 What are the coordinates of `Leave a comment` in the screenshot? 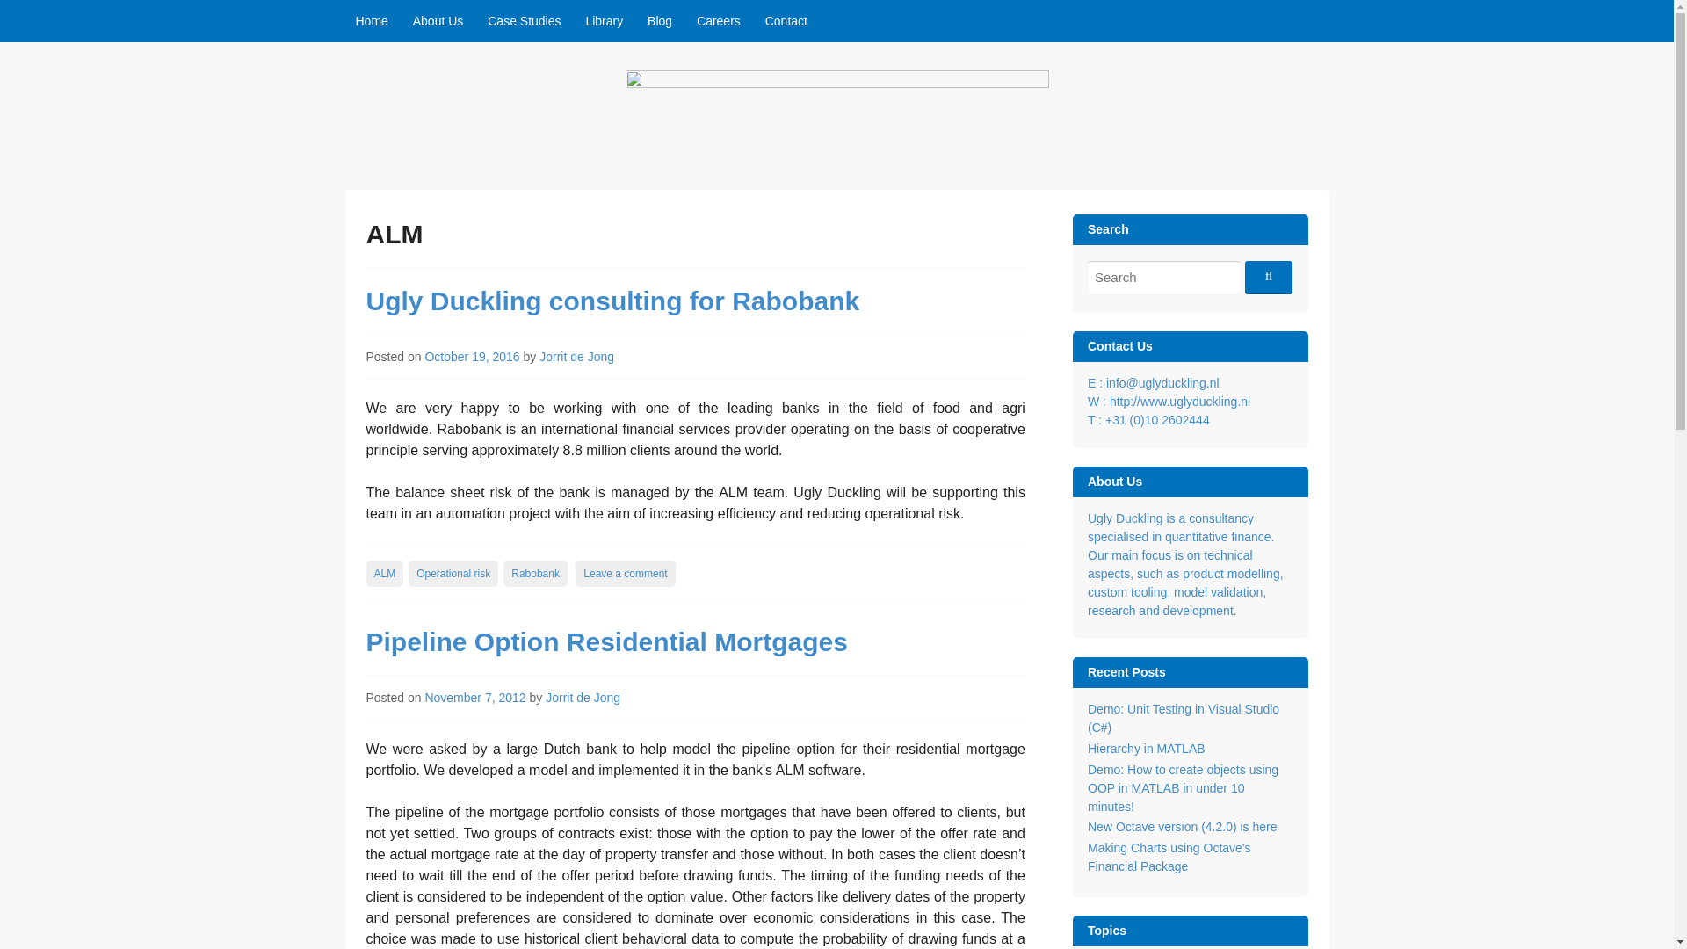 It's located at (625, 574).